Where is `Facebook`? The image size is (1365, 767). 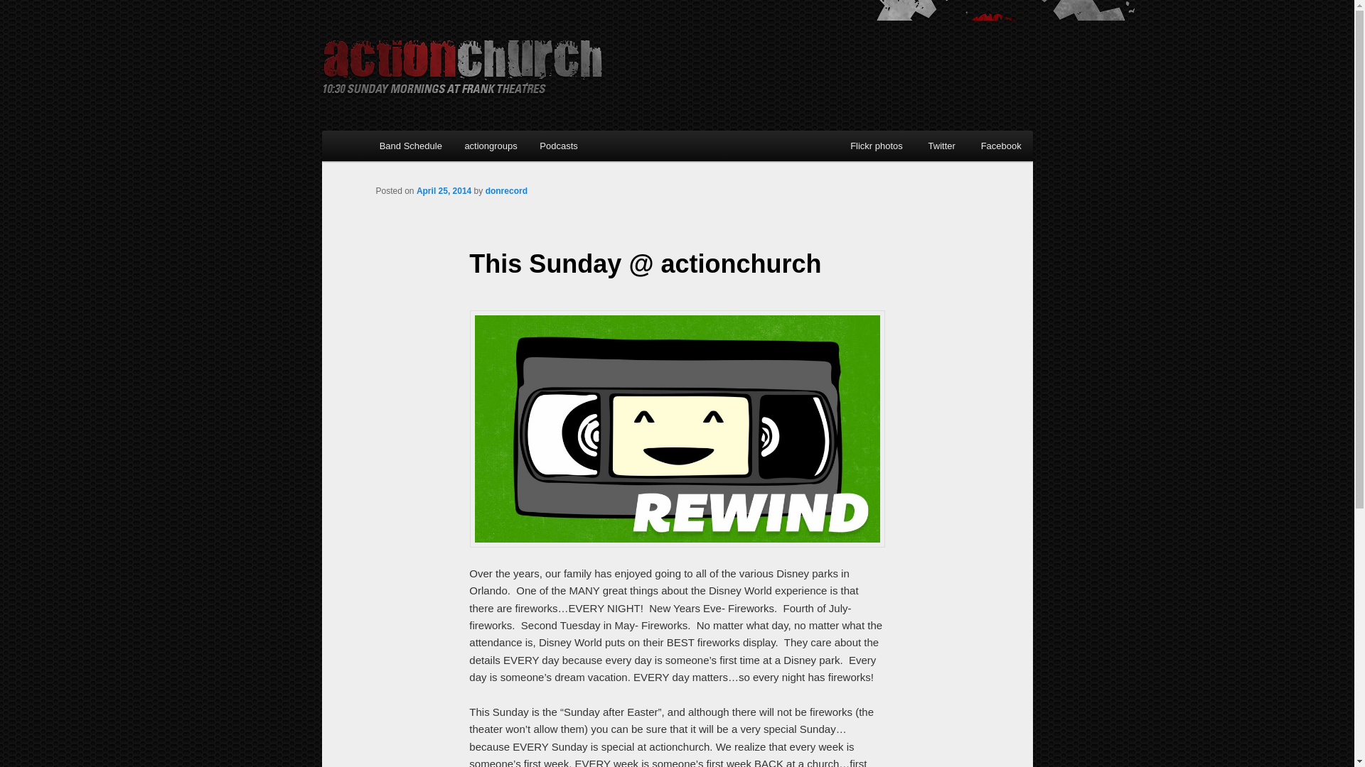
Facebook is located at coordinates (1007, 145).